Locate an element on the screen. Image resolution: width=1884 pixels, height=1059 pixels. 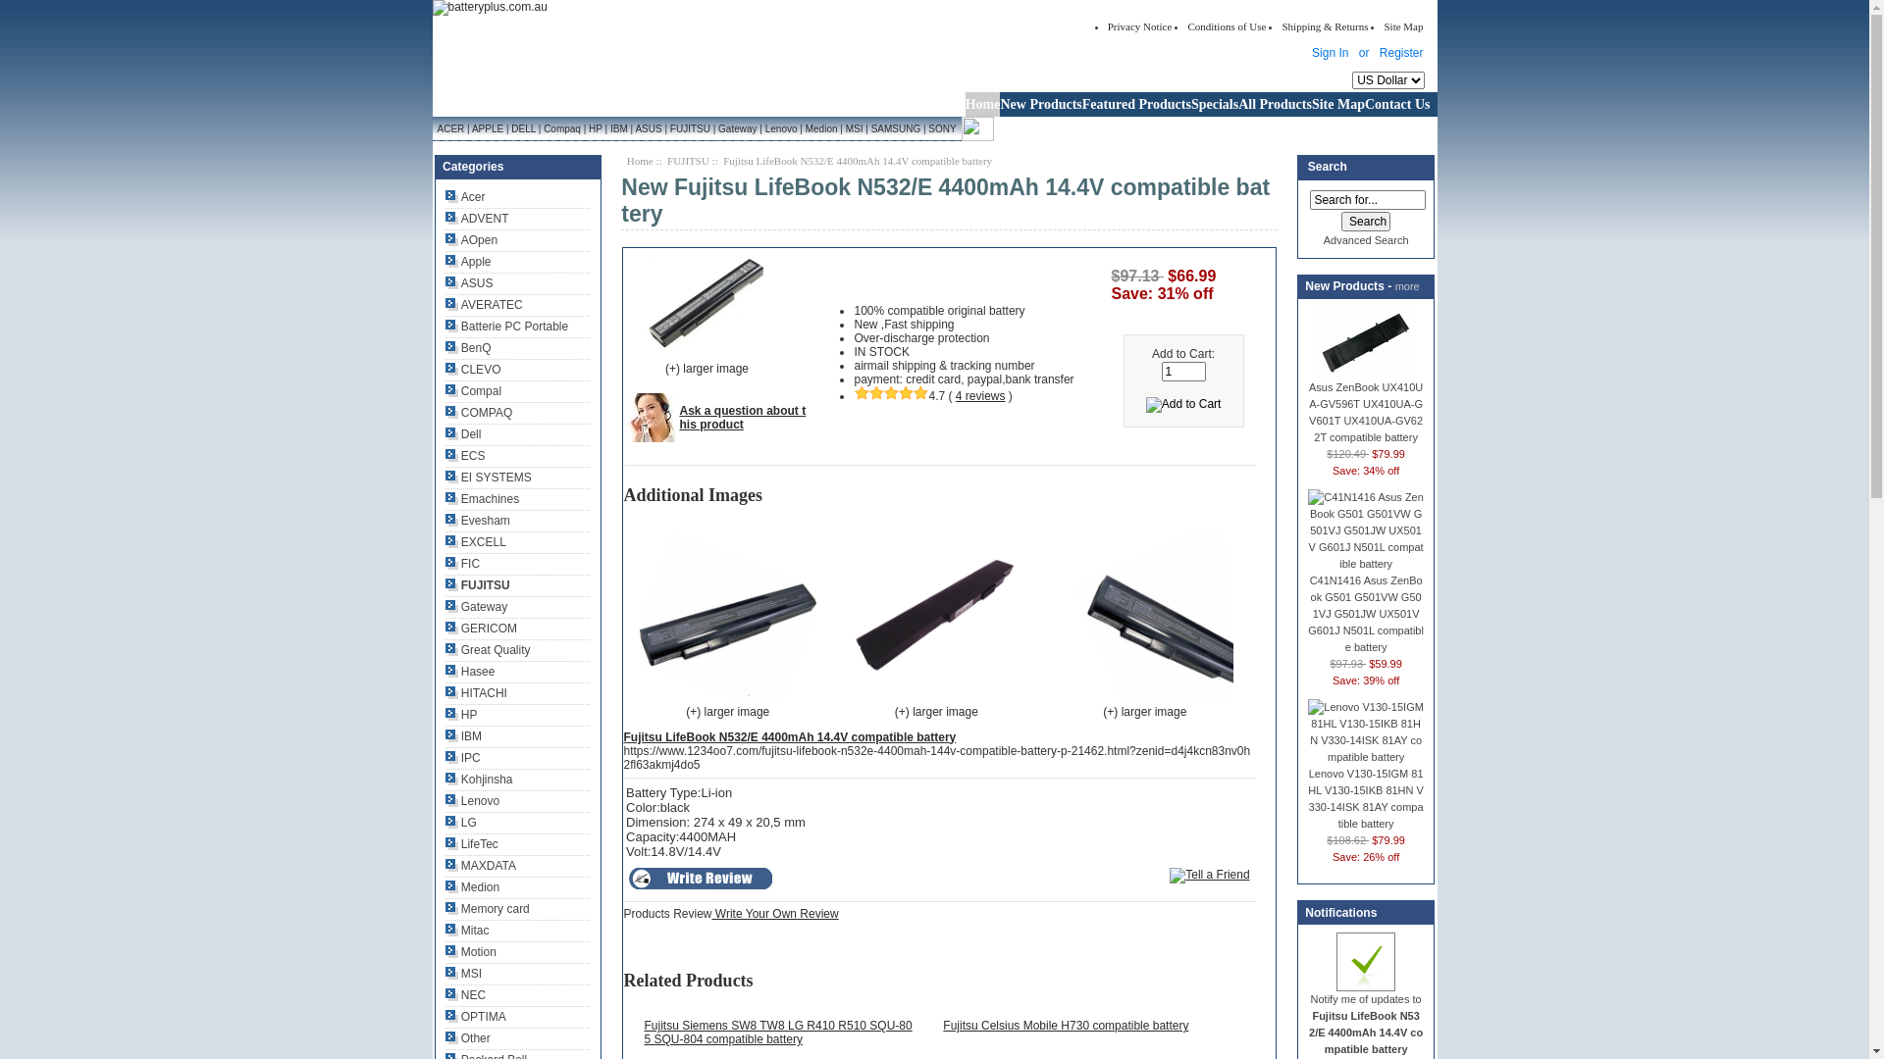
Conditions of Use is located at coordinates (1227, 26).